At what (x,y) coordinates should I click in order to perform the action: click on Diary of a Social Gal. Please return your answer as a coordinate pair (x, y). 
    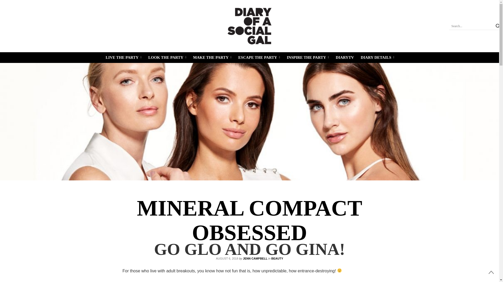
    Looking at the image, I should click on (249, 26).